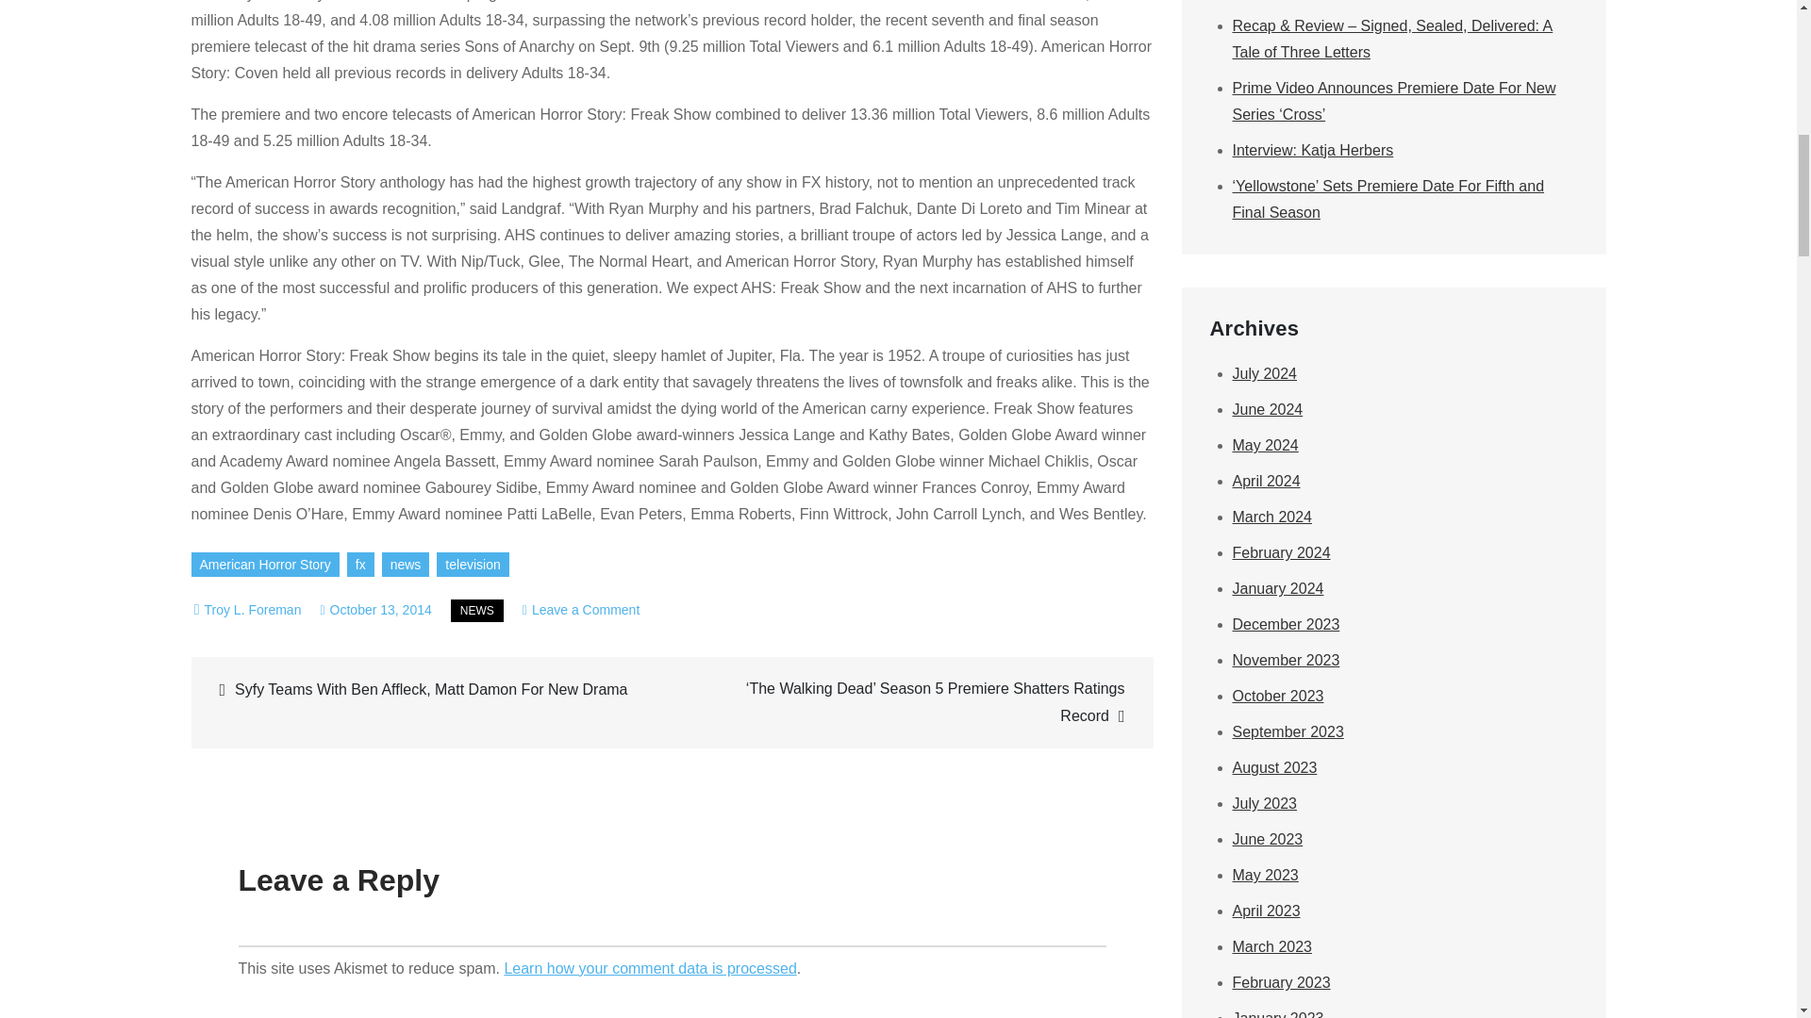 The height and width of the screenshot is (1018, 1811). What do you see at coordinates (360, 565) in the screenshot?
I see `fx` at bounding box center [360, 565].